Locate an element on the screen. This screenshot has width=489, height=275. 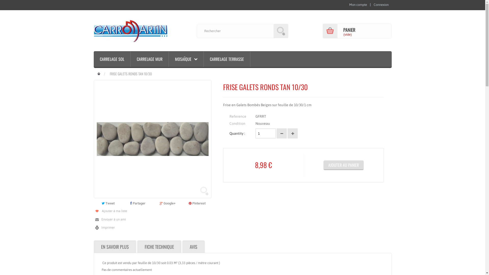
AJOUTER AU PANIER is located at coordinates (344, 165).